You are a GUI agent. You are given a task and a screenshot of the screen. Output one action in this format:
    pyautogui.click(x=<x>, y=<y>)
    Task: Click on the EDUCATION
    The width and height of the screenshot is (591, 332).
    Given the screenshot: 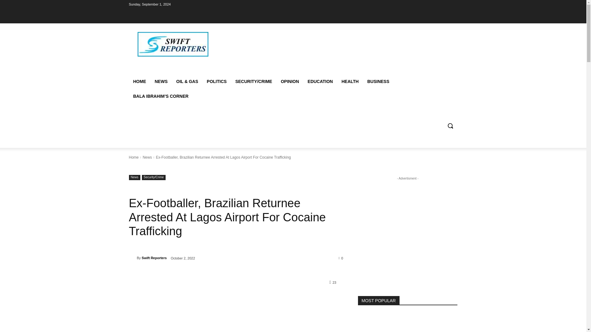 What is the action you would take?
    pyautogui.click(x=320, y=81)
    